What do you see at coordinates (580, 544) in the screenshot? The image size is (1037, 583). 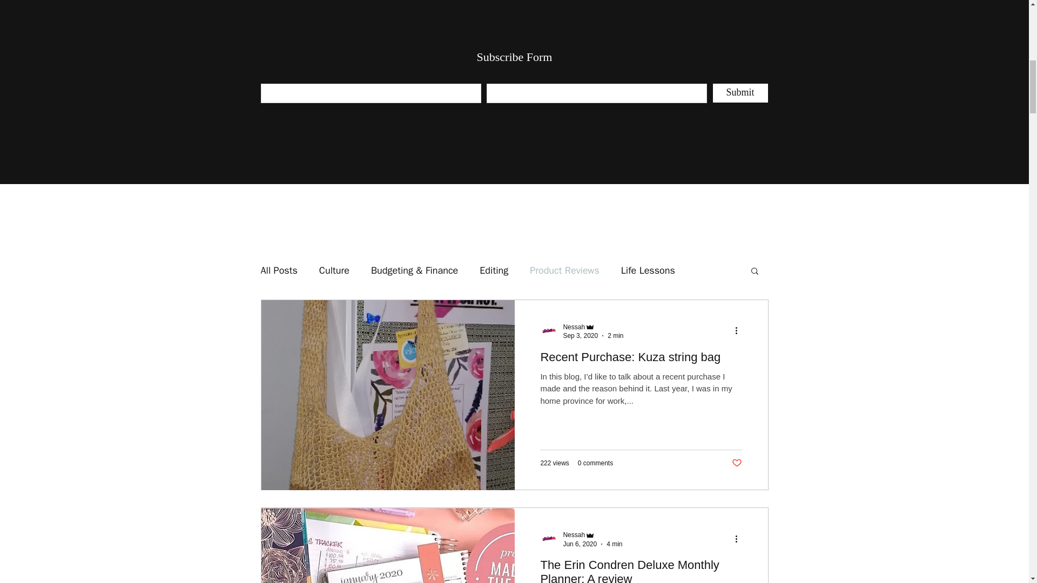 I see `Jun 6, 2020` at bounding box center [580, 544].